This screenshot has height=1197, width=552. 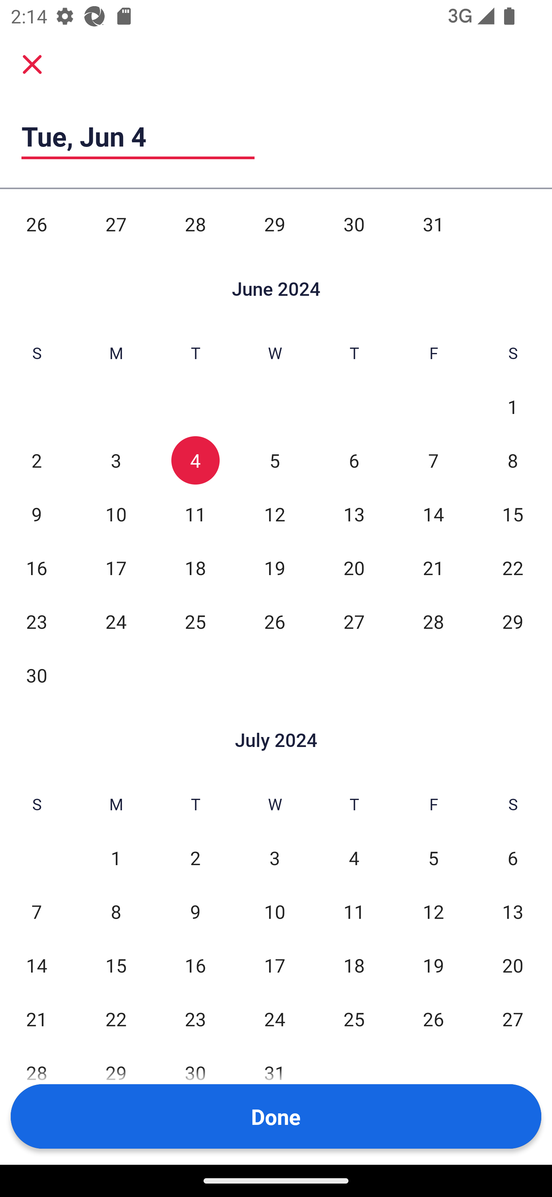 What do you see at coordinates (513, 965) in the screenshot?
I see `20 Sat, Jul 20, Not Selected` at bounding box center [513, 965].